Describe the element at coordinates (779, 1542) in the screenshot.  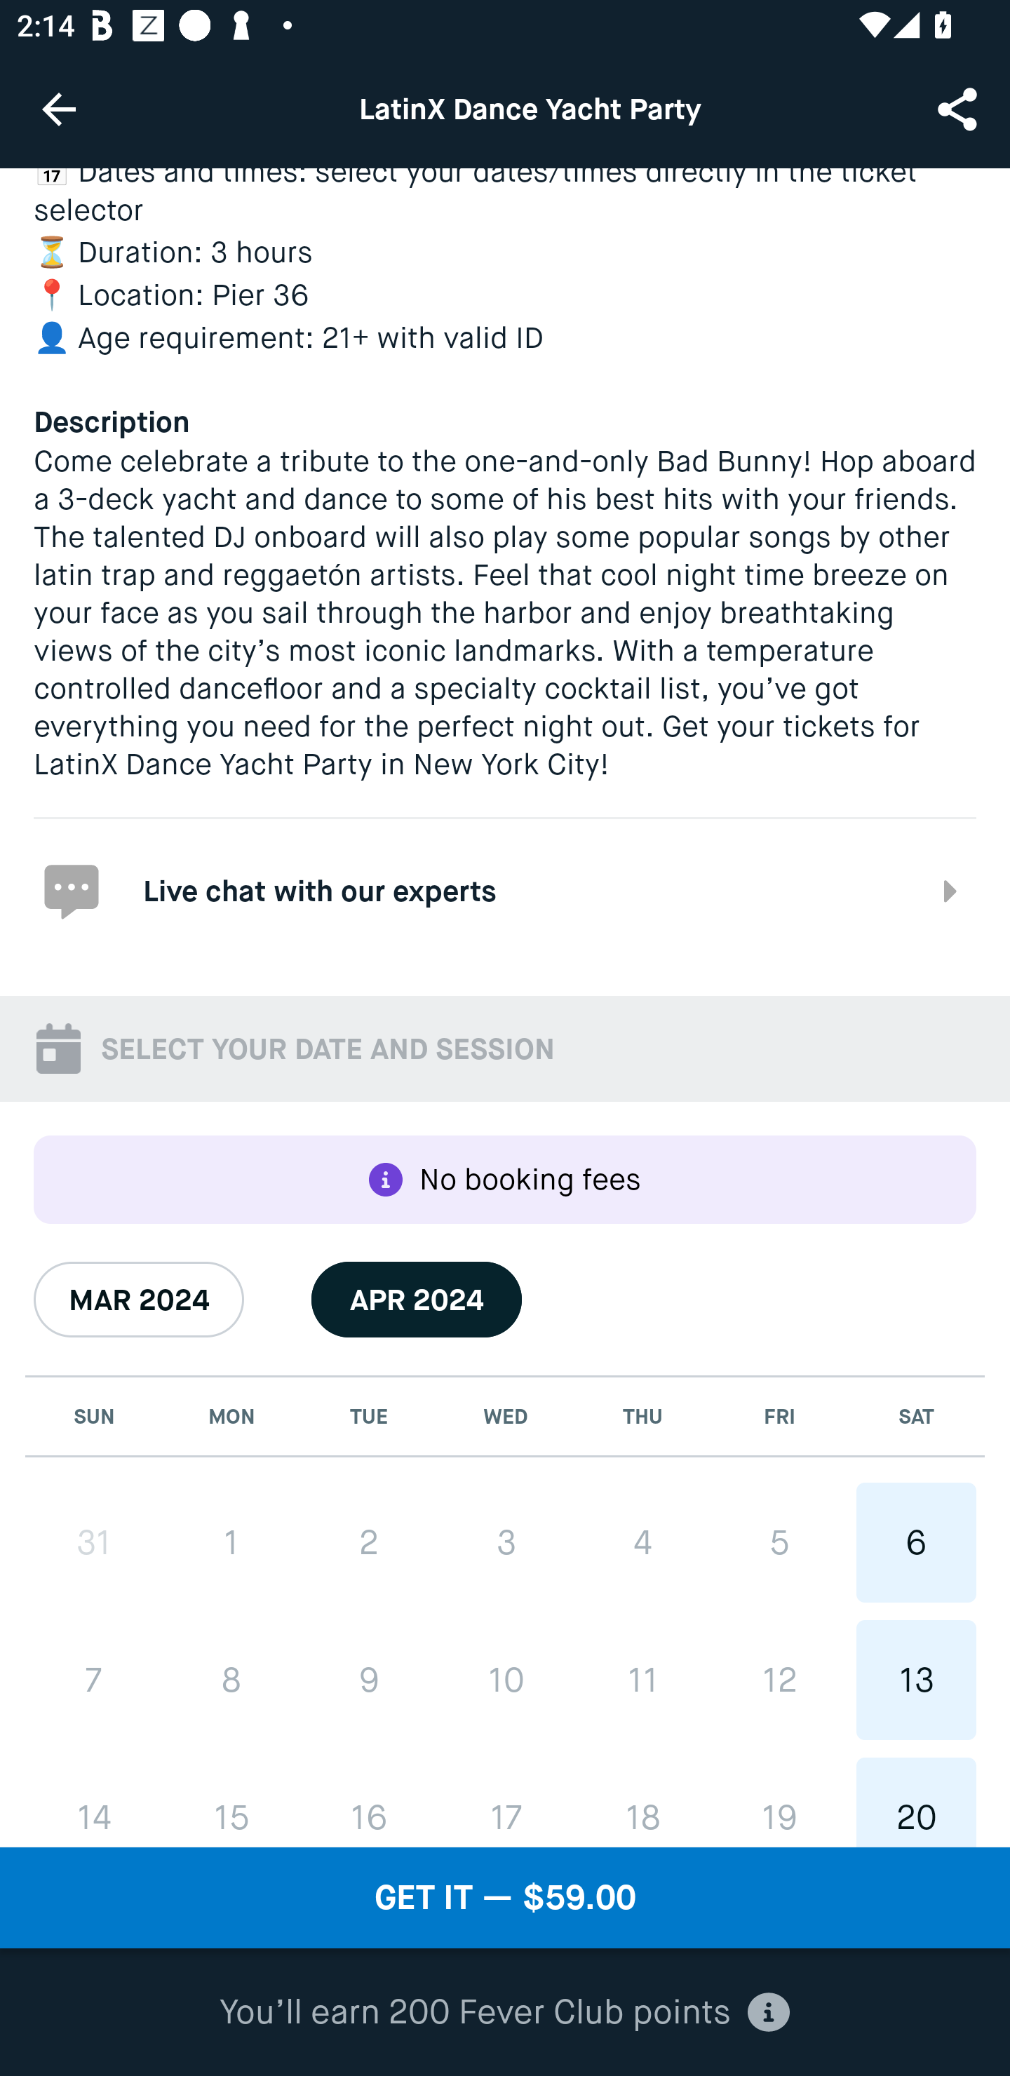
I see `5` at that location.